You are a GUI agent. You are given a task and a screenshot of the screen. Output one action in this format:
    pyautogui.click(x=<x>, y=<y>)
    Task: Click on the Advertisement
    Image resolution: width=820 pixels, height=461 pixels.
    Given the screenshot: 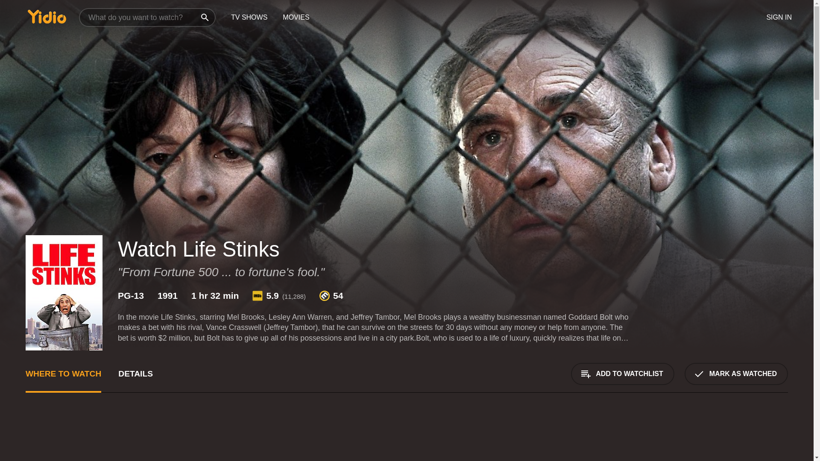 What is the action you would take?
    pyautogui.click(x=281, y=437)
    